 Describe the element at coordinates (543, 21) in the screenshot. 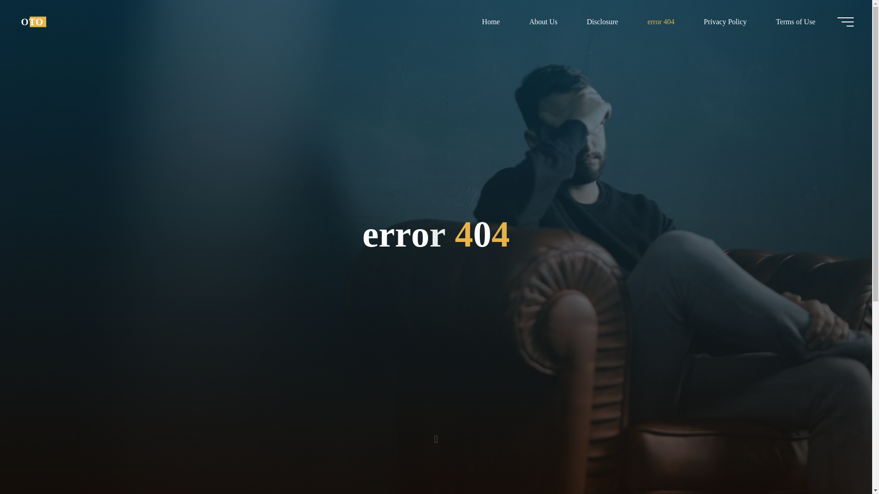

I see `About Us` at that location.